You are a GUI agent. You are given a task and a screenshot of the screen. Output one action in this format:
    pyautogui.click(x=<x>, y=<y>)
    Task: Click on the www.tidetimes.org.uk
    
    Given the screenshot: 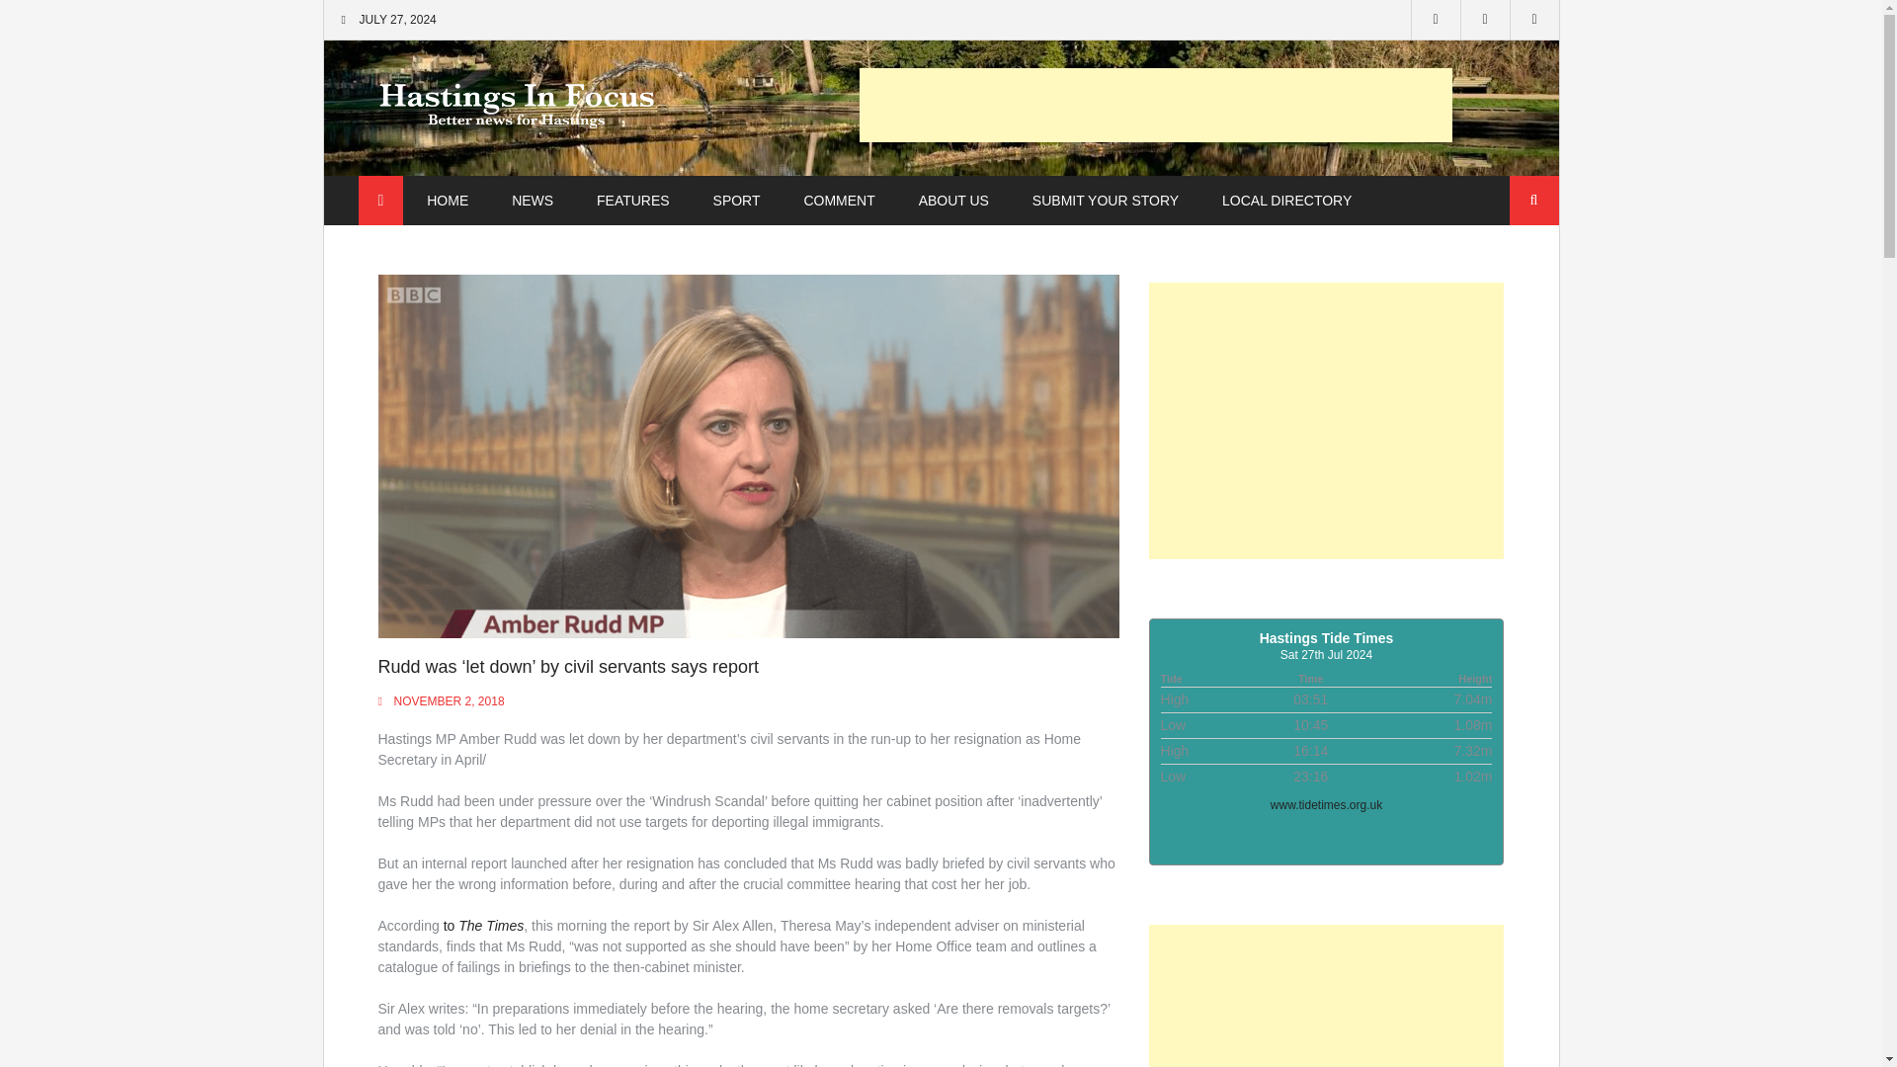 What is the action you would take?
    pyautogui.click(x=1326, y=804)
    